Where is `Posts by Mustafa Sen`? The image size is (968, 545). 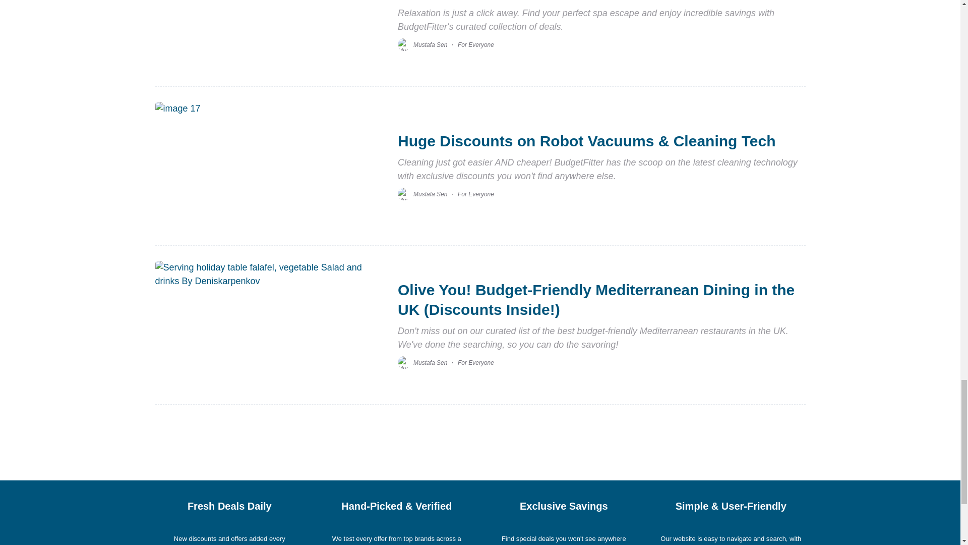
Posts by Mustafa Sen is located at coordinates (430, 362).